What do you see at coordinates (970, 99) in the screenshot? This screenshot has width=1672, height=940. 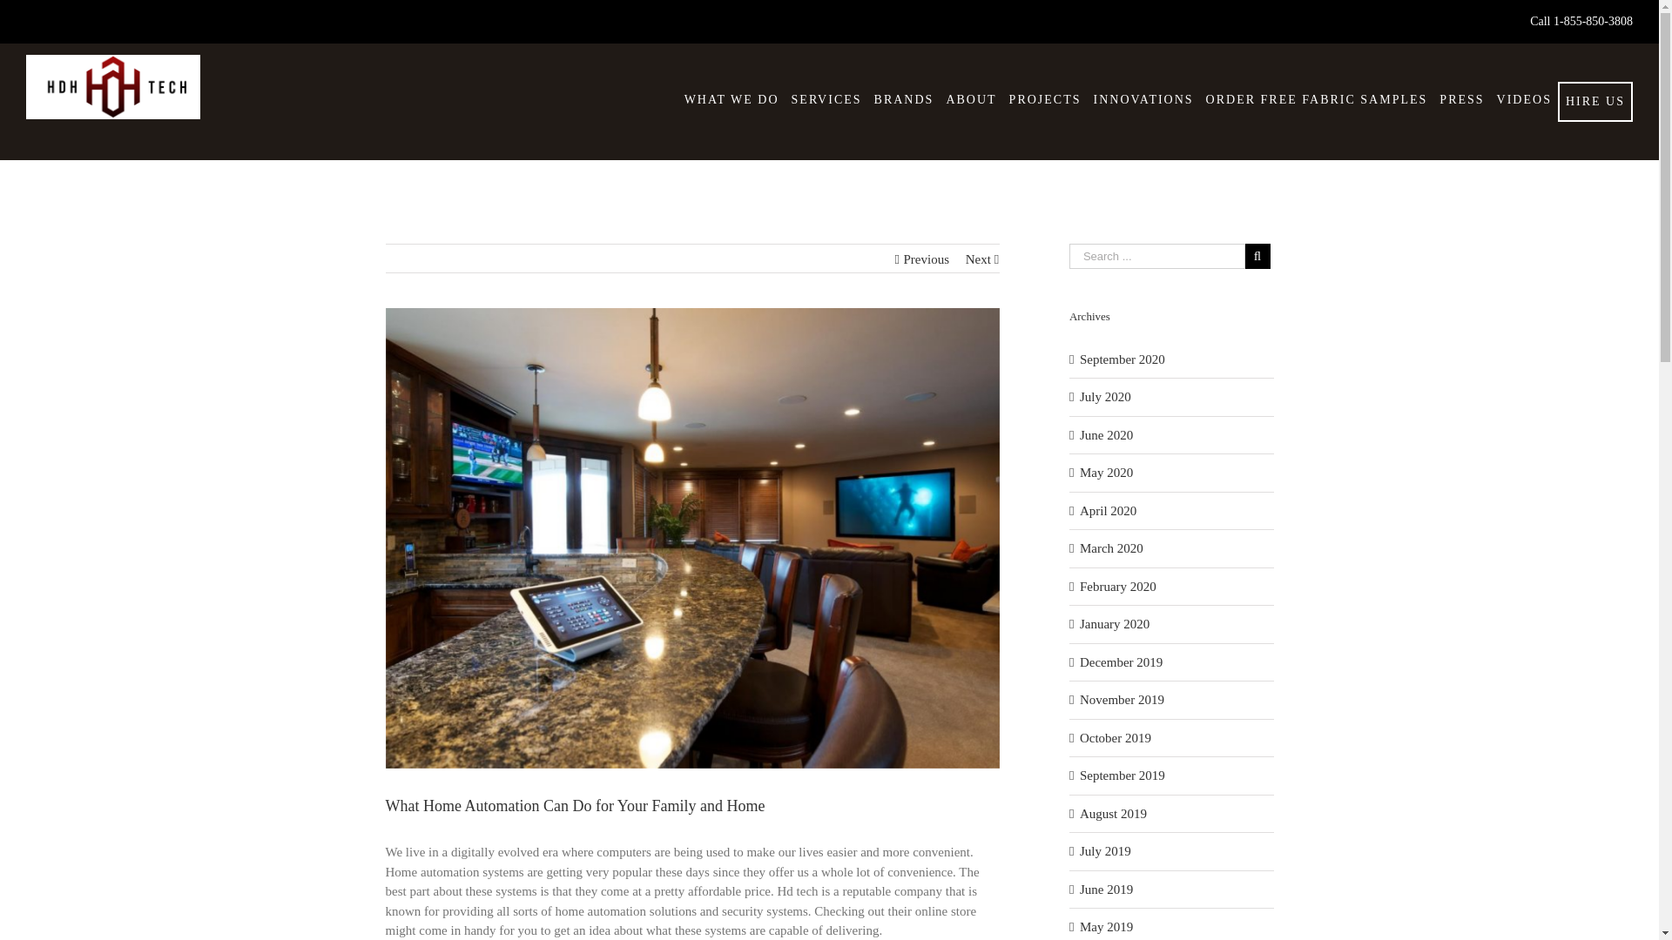 I see `ABOUT` at bounding box center [970, 99].